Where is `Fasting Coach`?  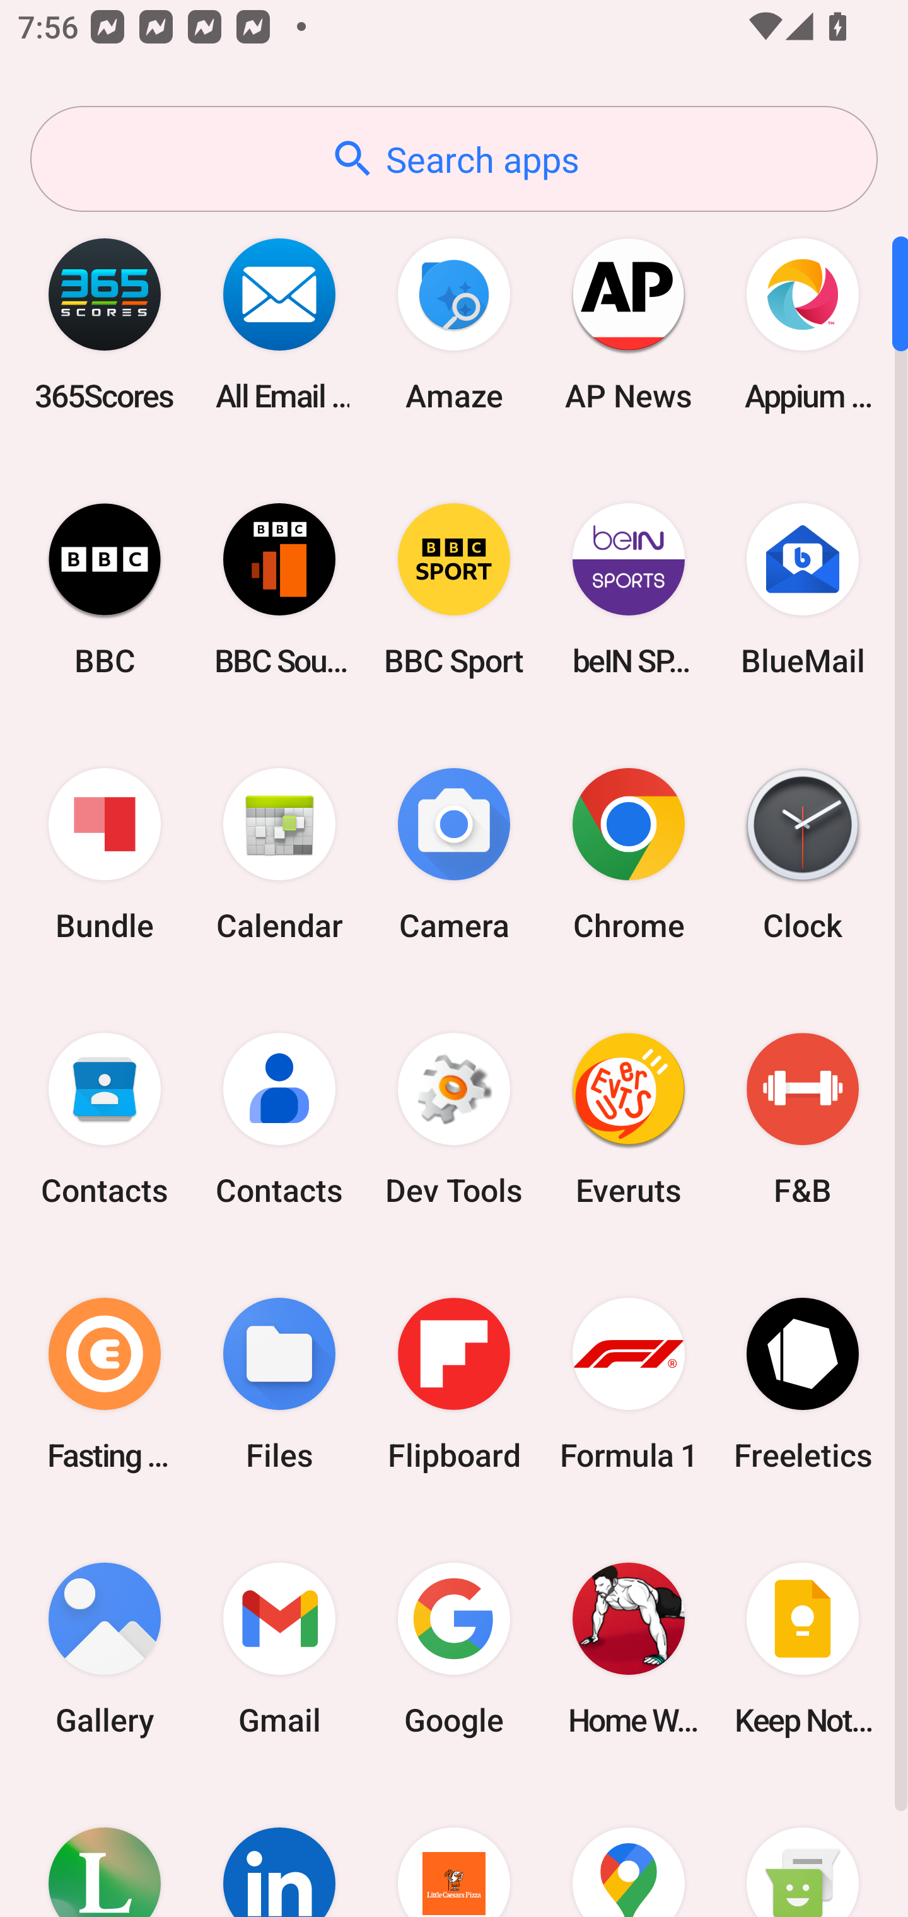 Fasting Coach is located at coordinates (105, 1384).